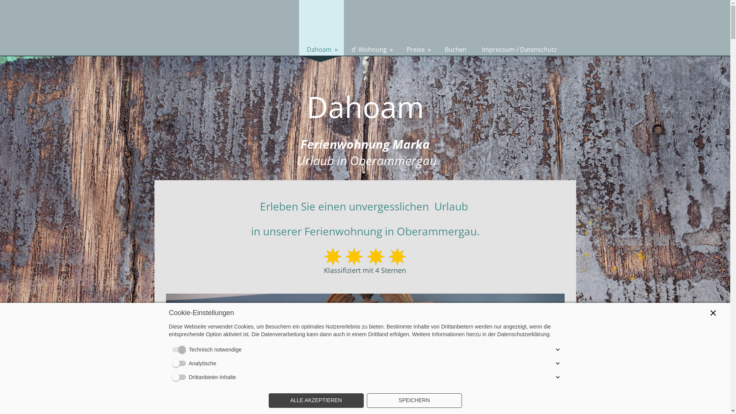 The height and width of the screenshot is (414, 736). Describe the element at coordinates (455, 28) in the screenshot. I see `Buchen` at that location.